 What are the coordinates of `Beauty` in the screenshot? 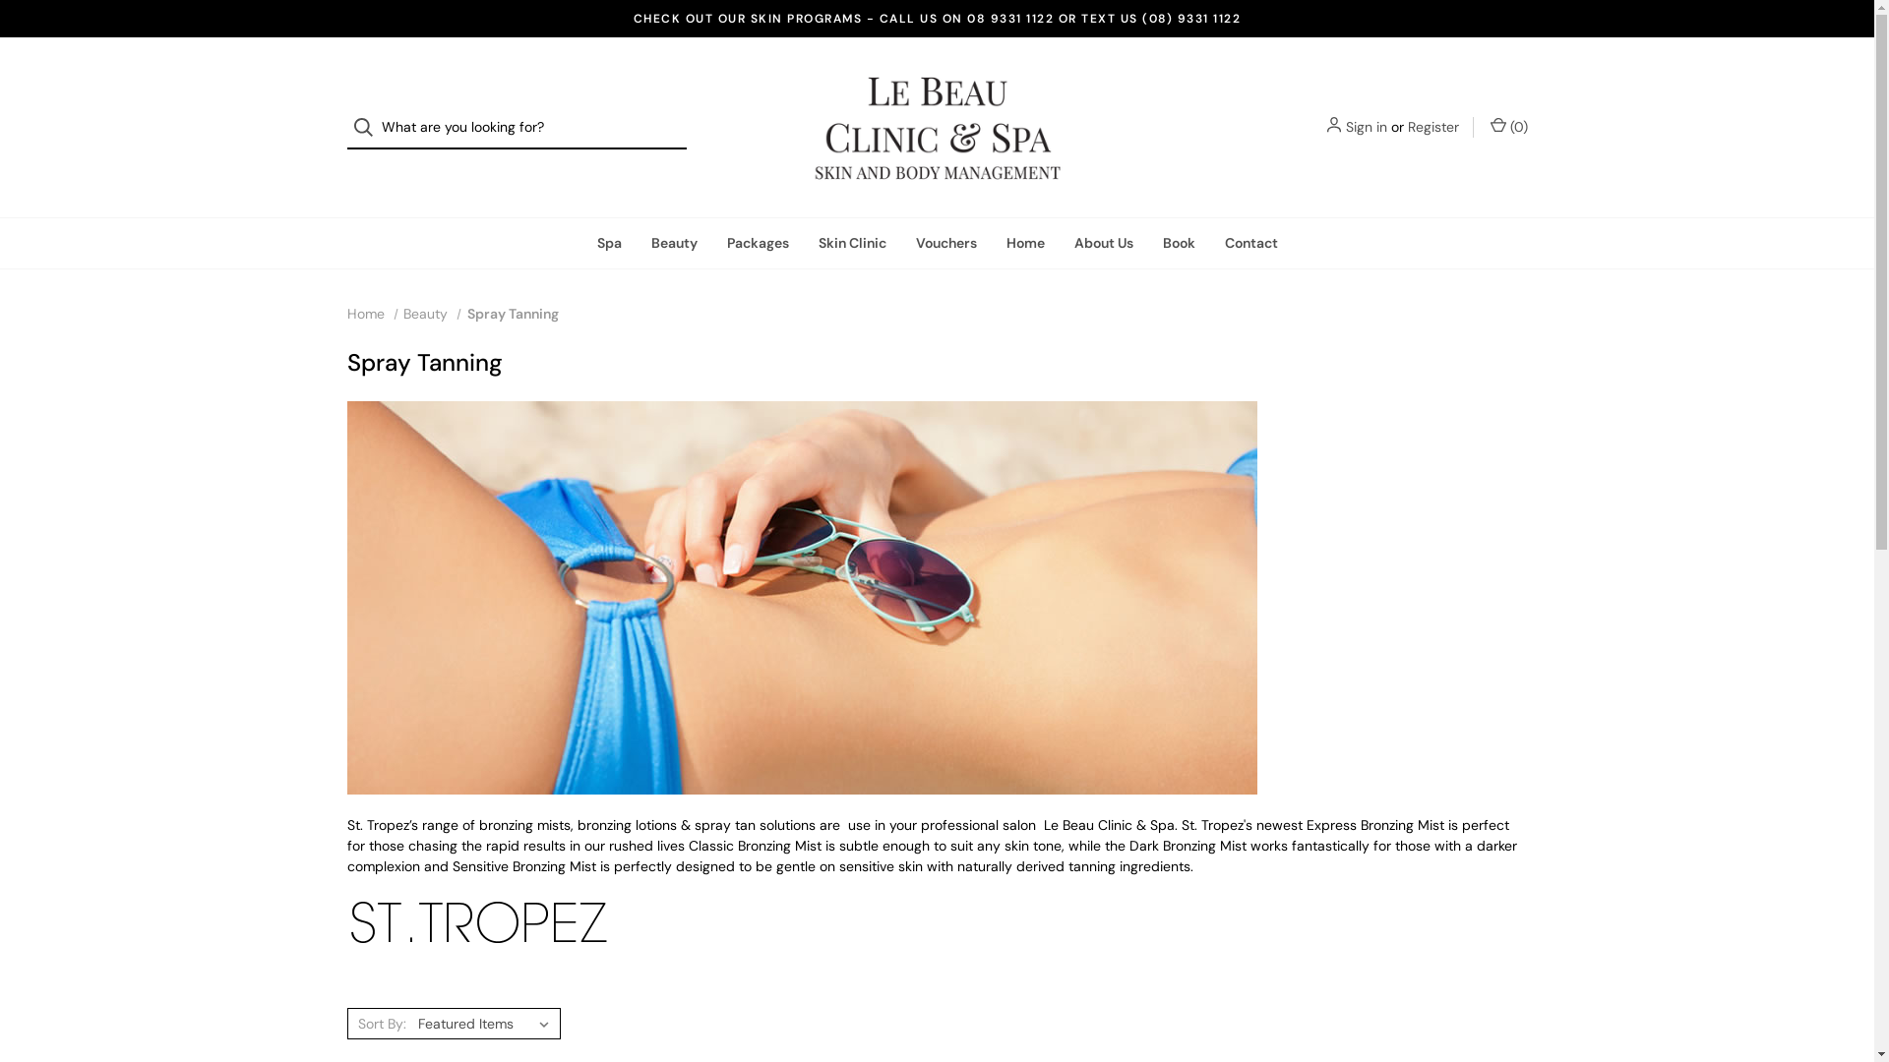 It's located at (673, 244).